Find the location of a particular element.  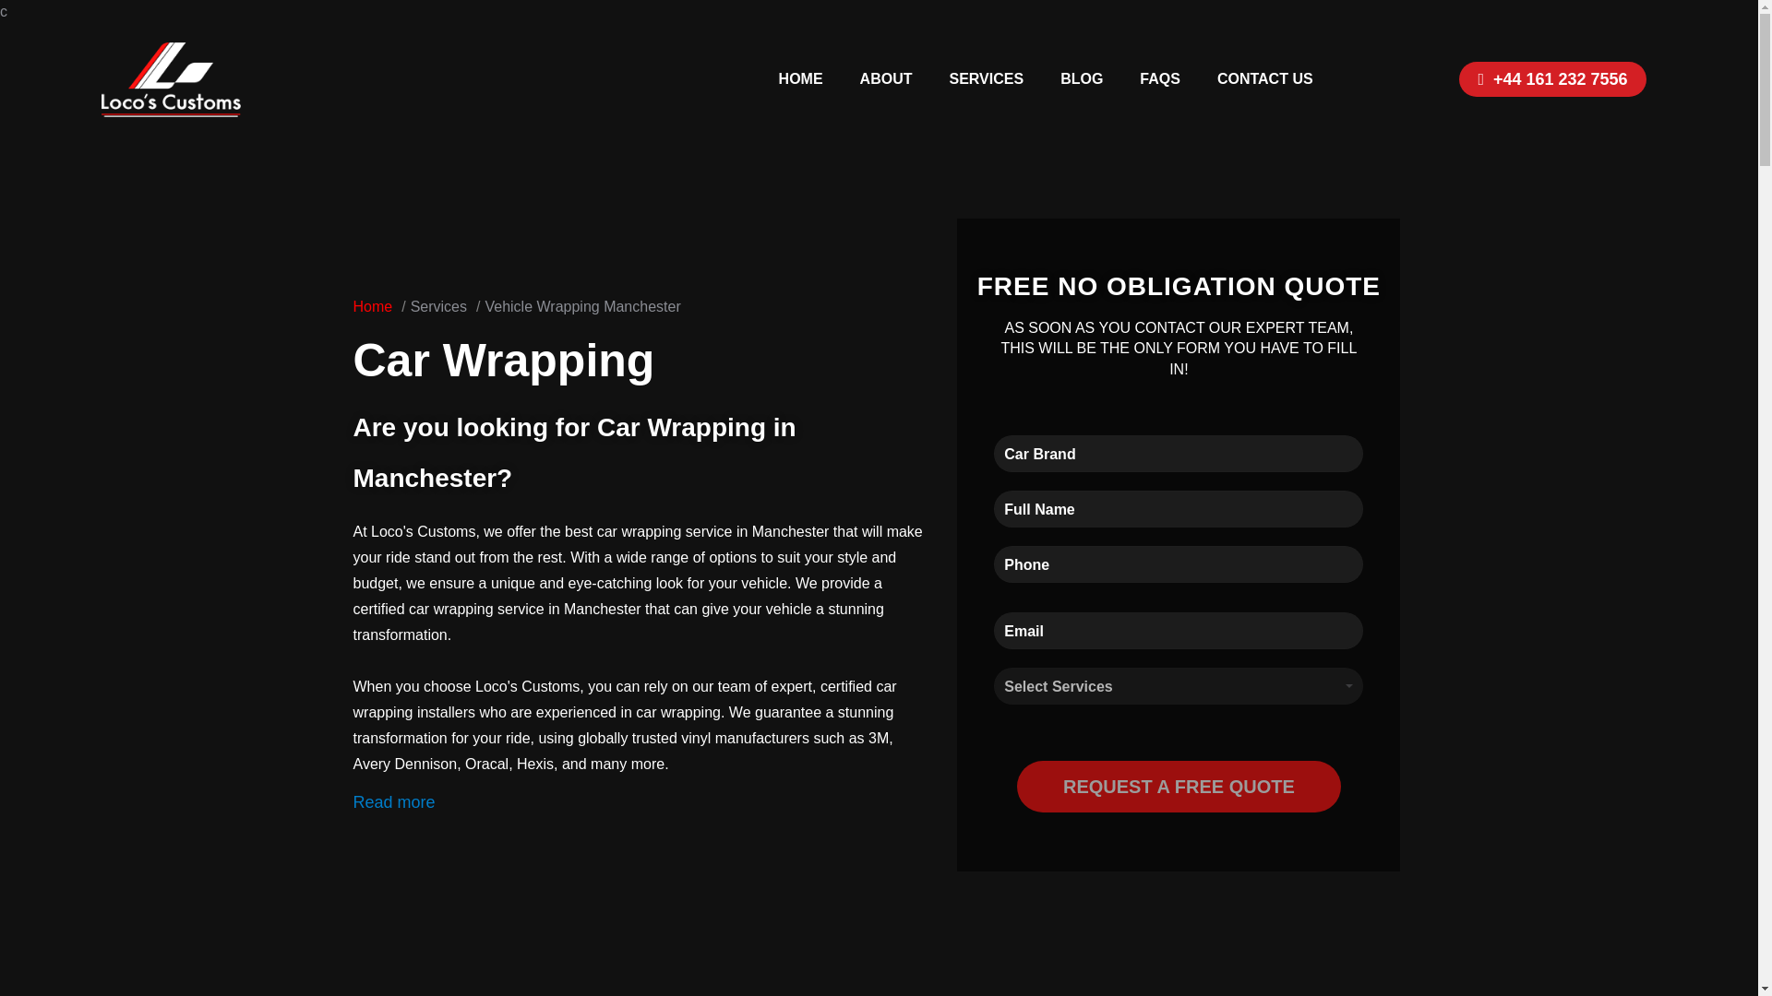

BLOG is located at coordinates (1082, 79).